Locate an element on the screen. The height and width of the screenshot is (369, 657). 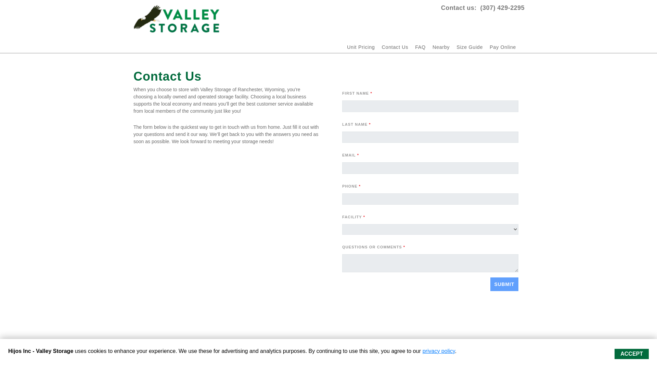
Privacy is located at coordinates (379, 359).